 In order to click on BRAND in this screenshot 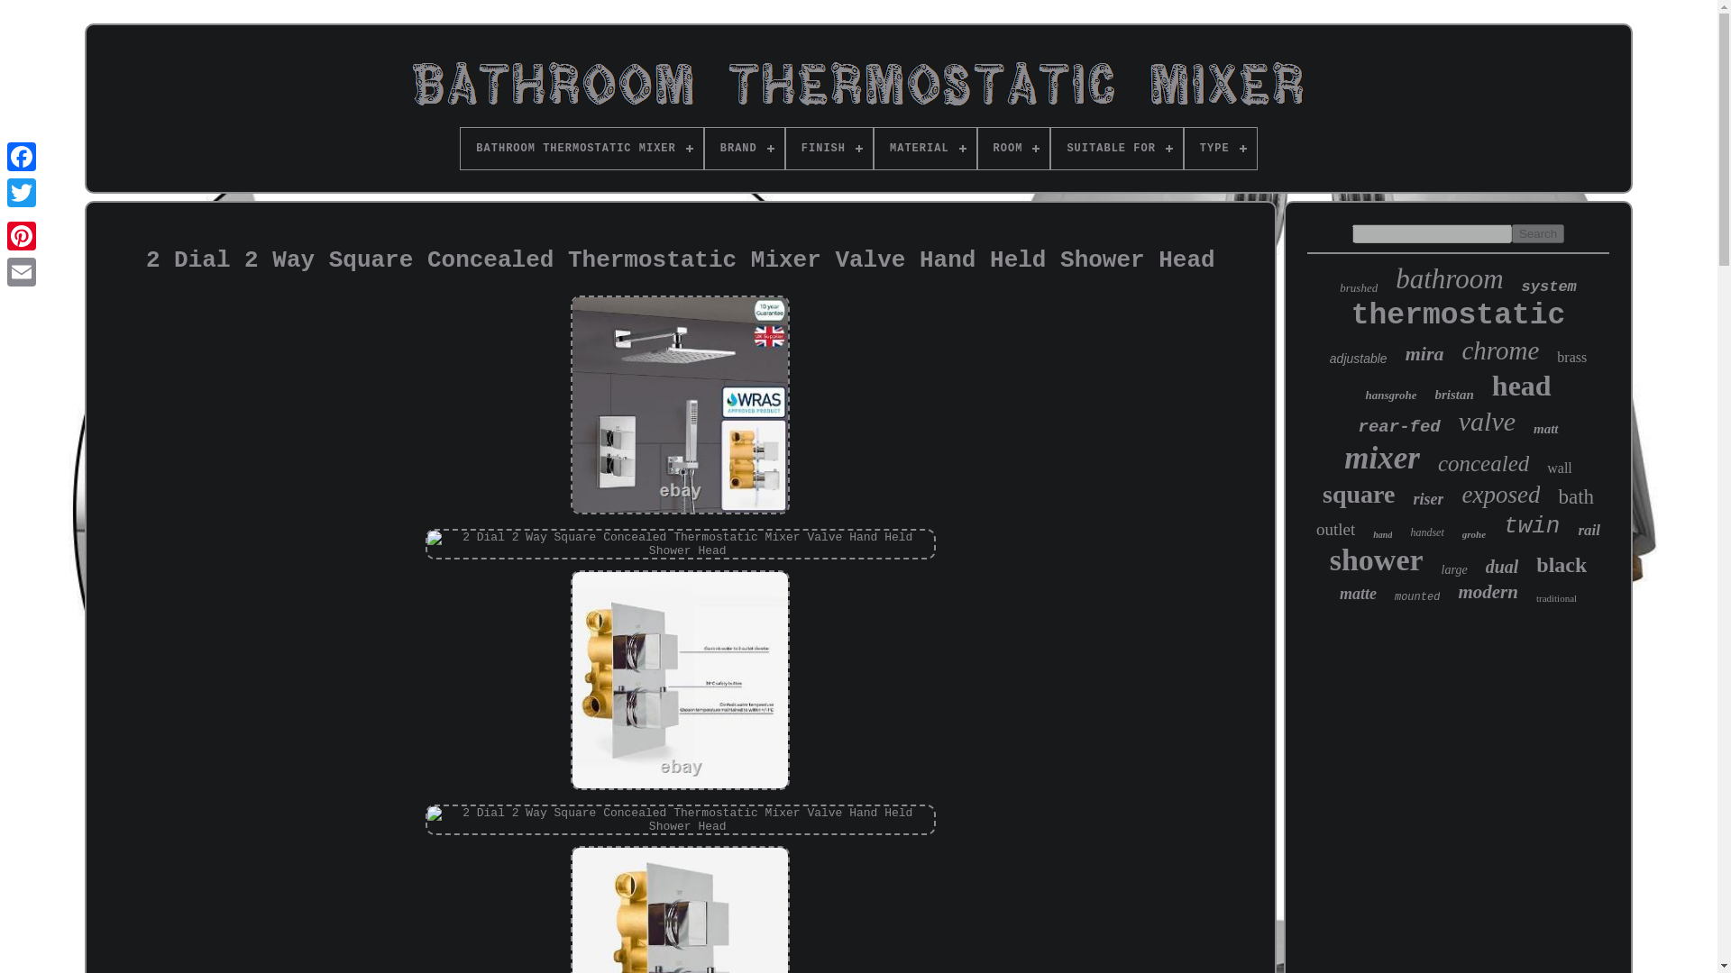, I will do `click(744, 148)`.